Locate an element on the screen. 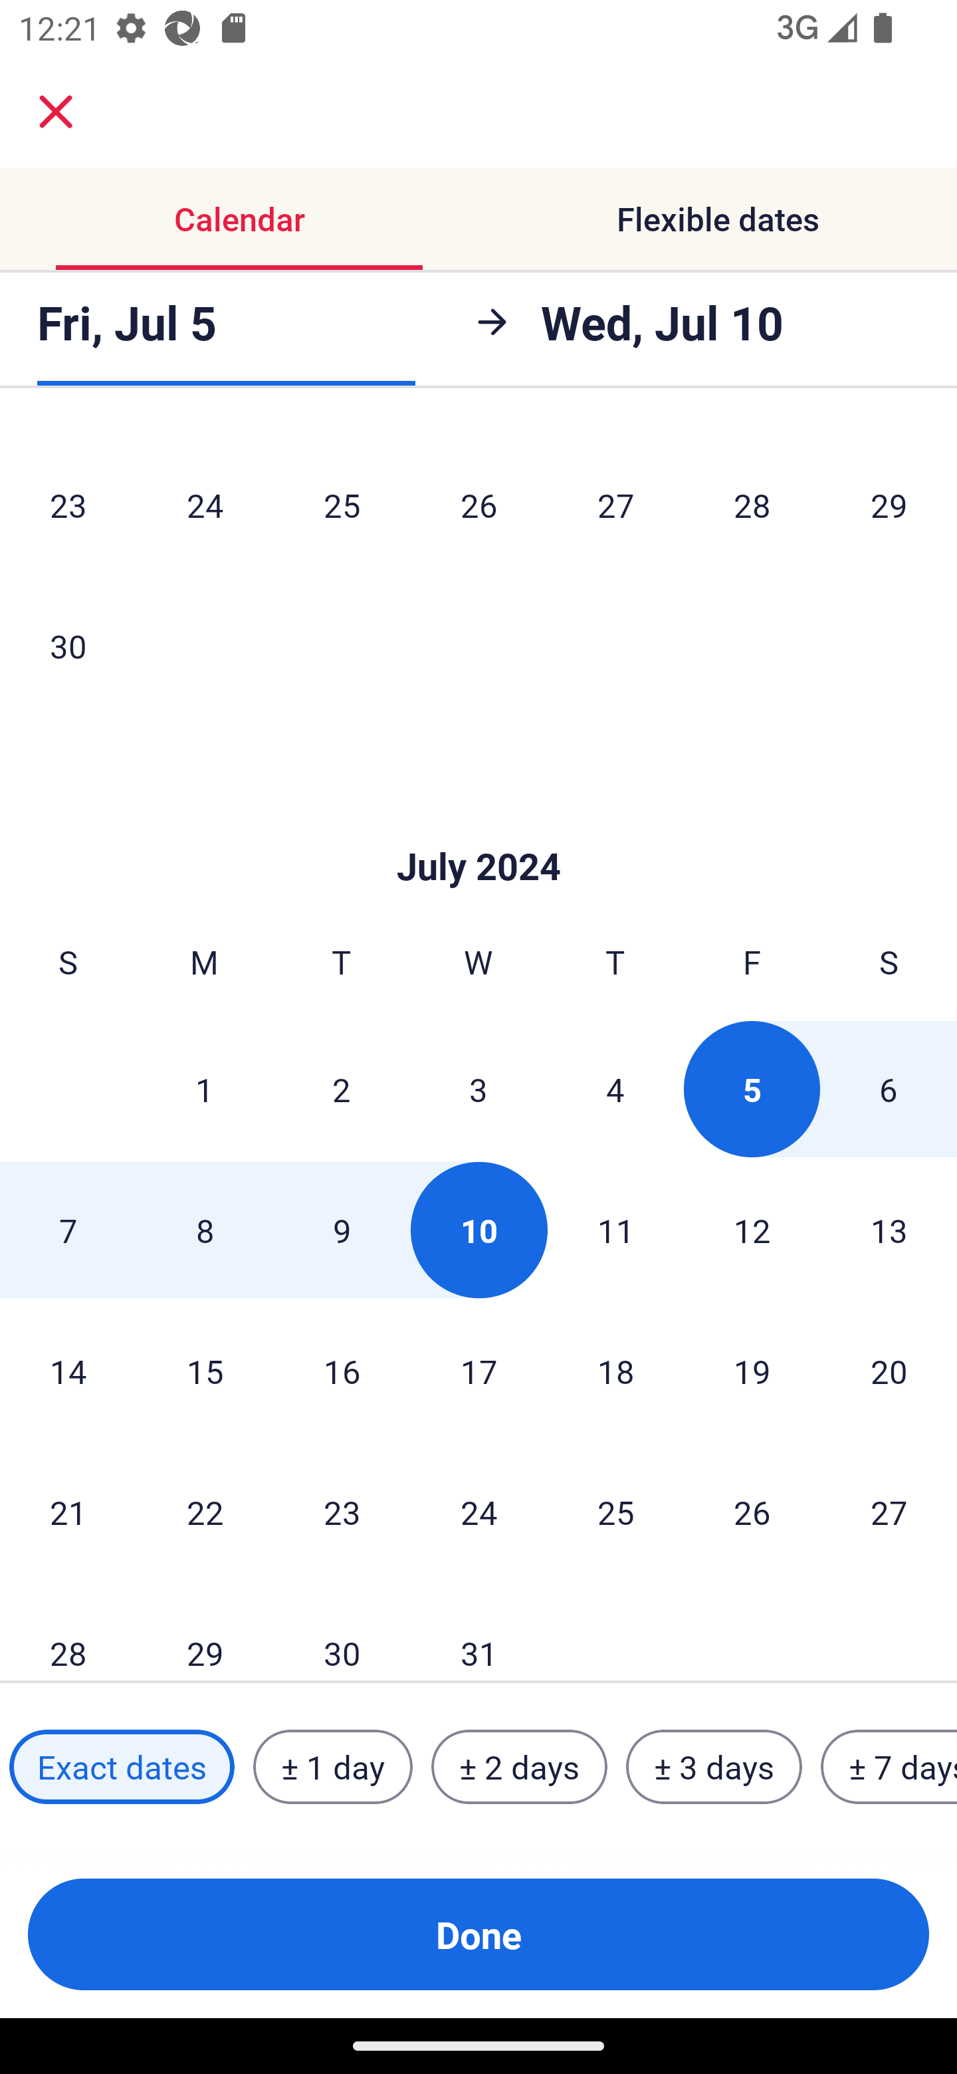  20 Saturday, July 20, 2024 is located at coordinates (889, 1371).